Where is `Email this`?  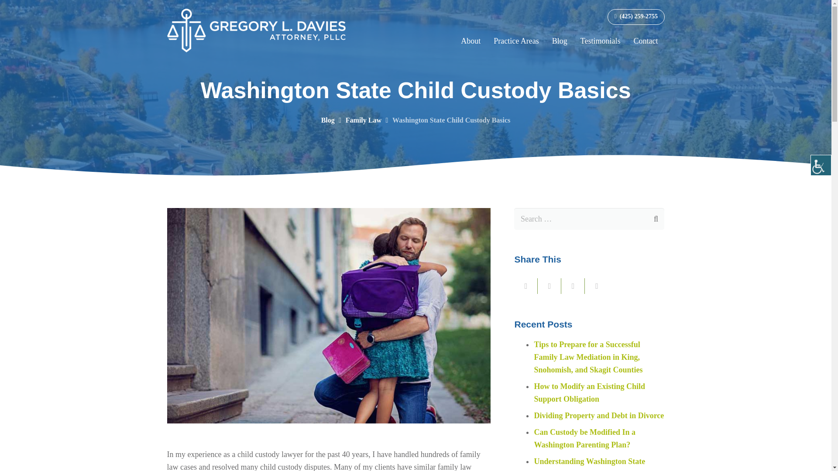
Email this is located at coordinates (526, 286).